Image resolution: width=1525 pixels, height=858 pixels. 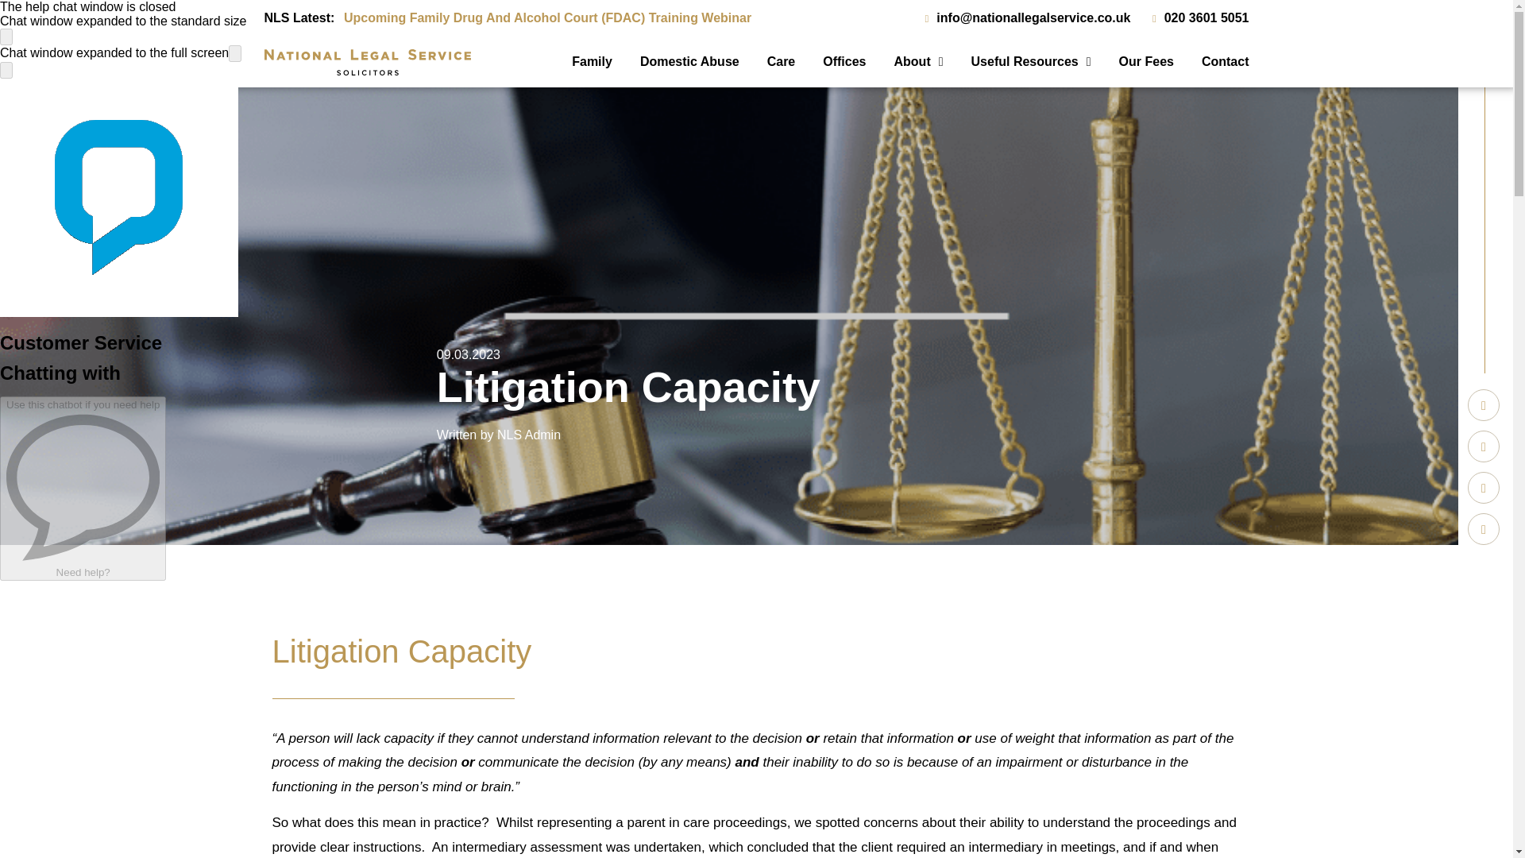 What do you see at coordinates (593, 62) in the screenshot?
I see `Family` at bounding box center [593, 62].